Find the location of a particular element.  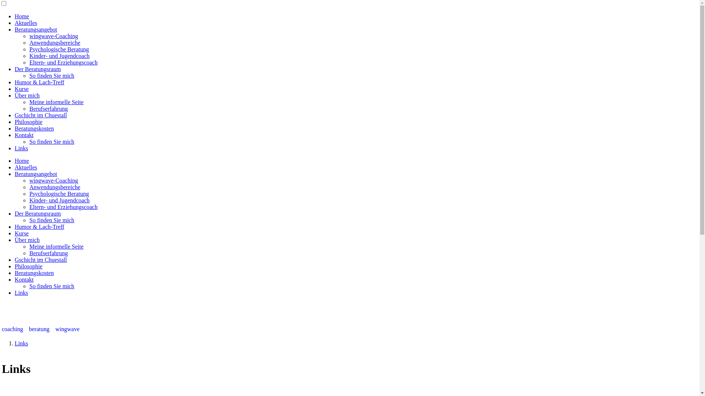

wingwave-Coaching is located at coordinates (54, 36).